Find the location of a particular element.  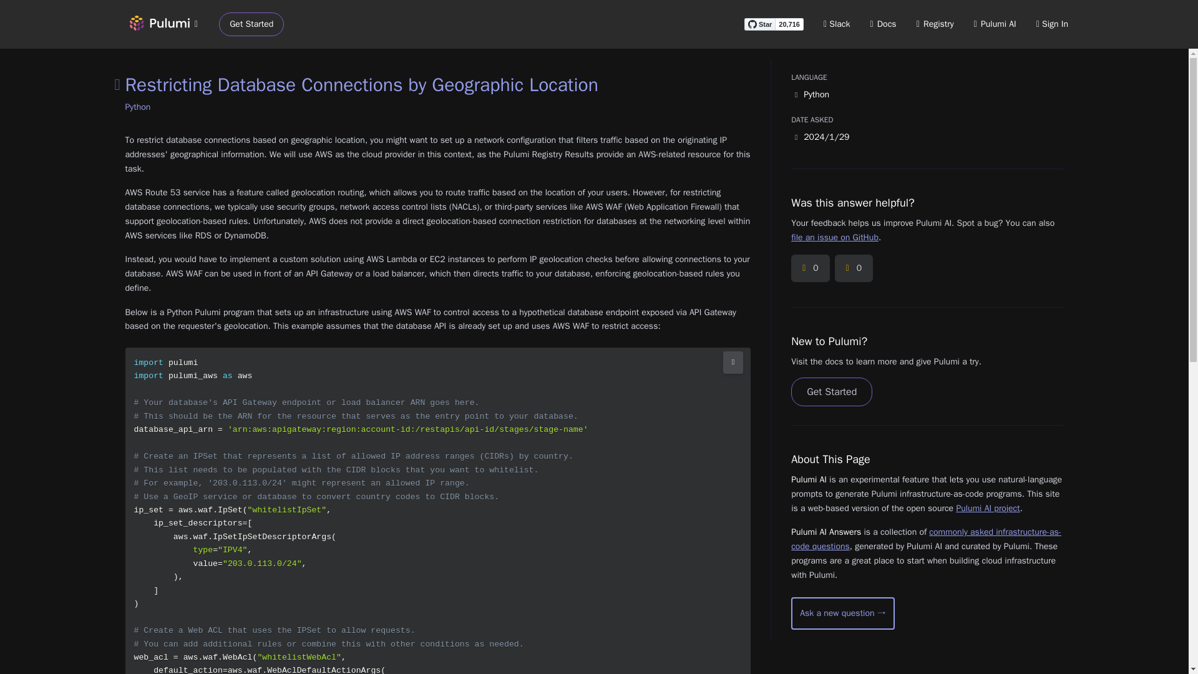

file an issue on GitHub is located at coordinates (834, 237).